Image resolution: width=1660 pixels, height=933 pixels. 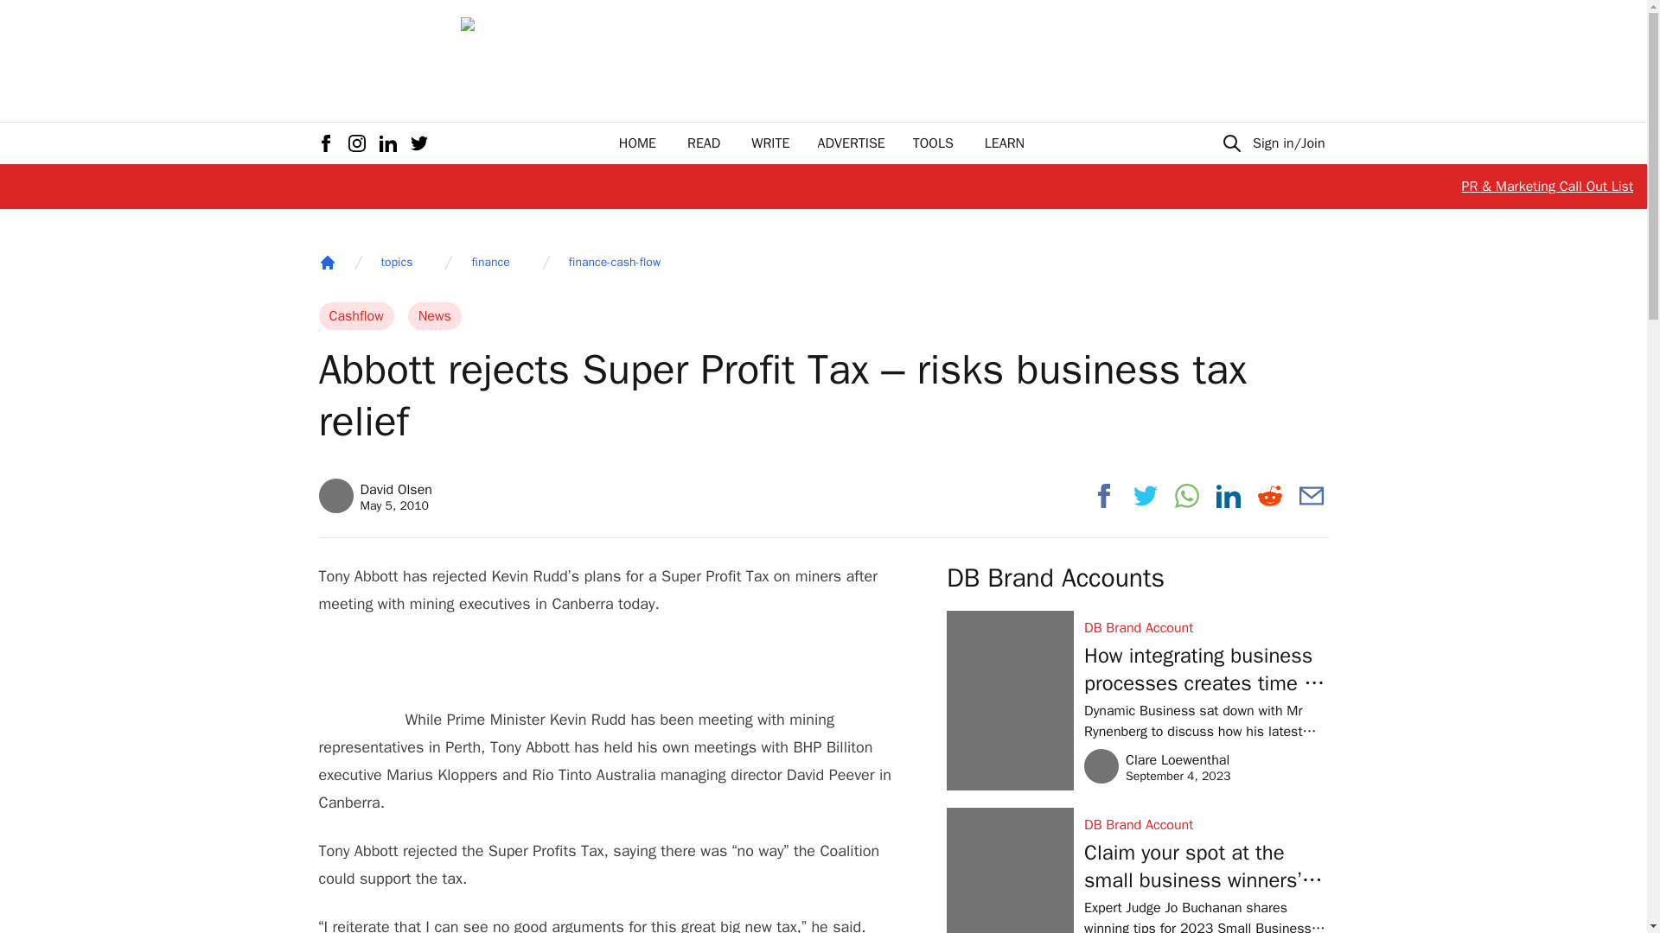 I want to click on finance-cash-flow, so click(x=490, y=263).